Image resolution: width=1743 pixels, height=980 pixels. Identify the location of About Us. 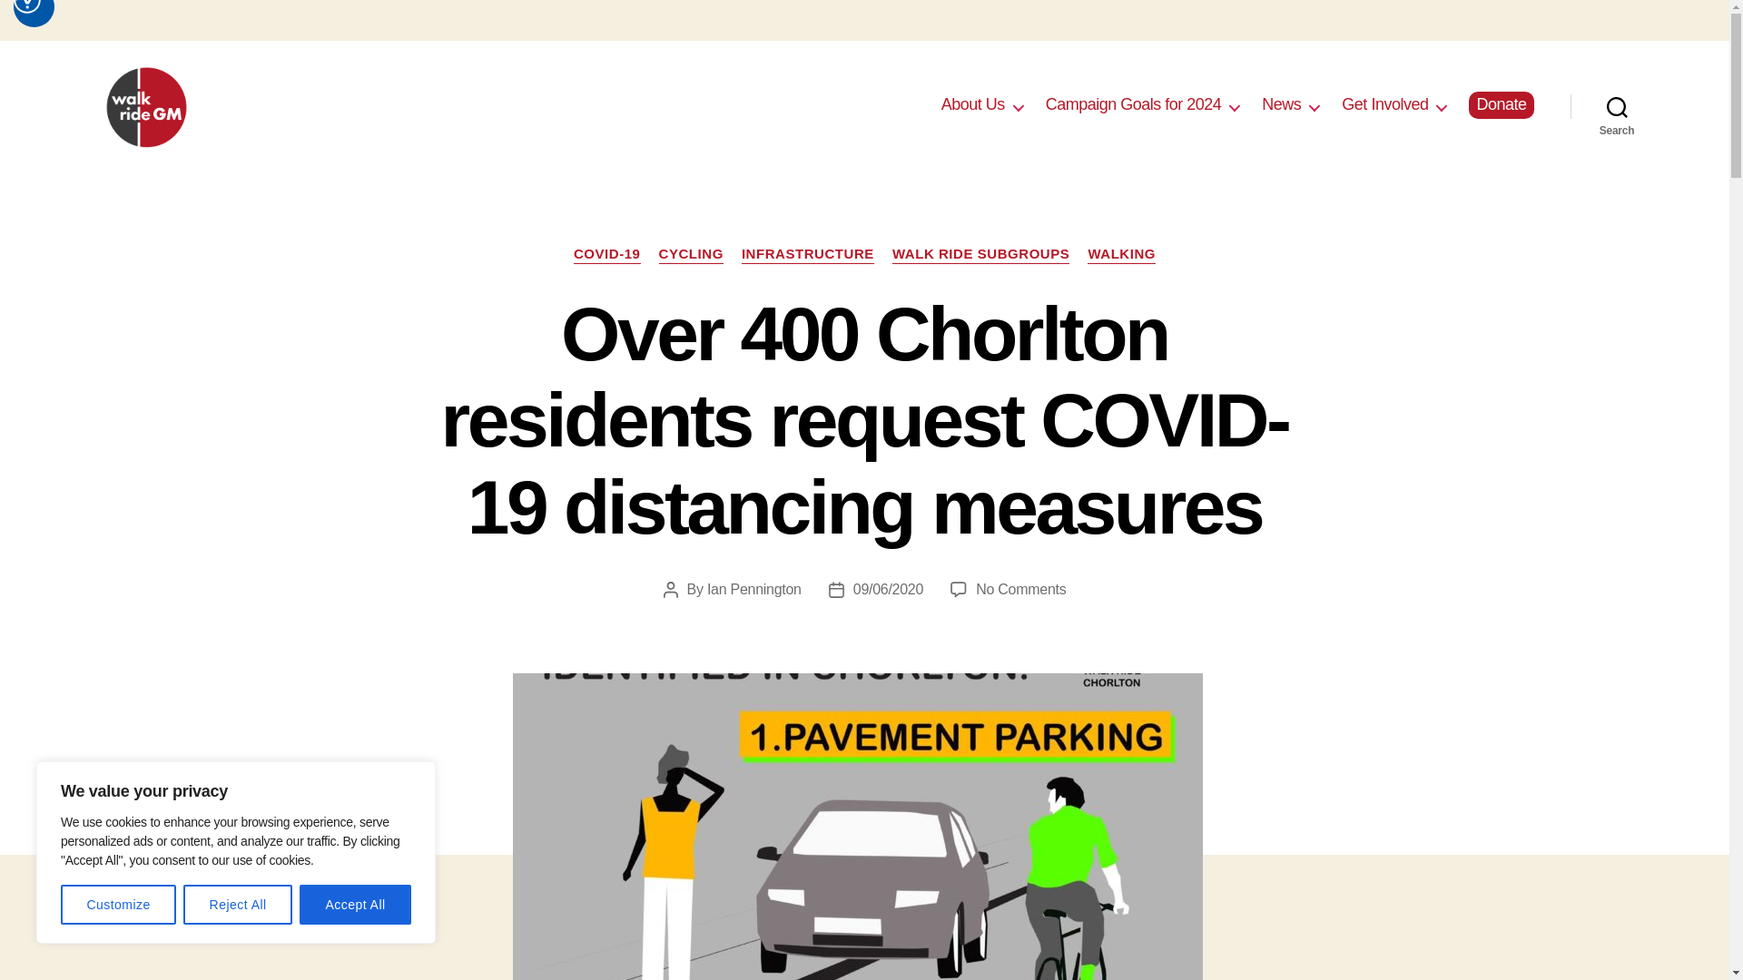
(982, 105).